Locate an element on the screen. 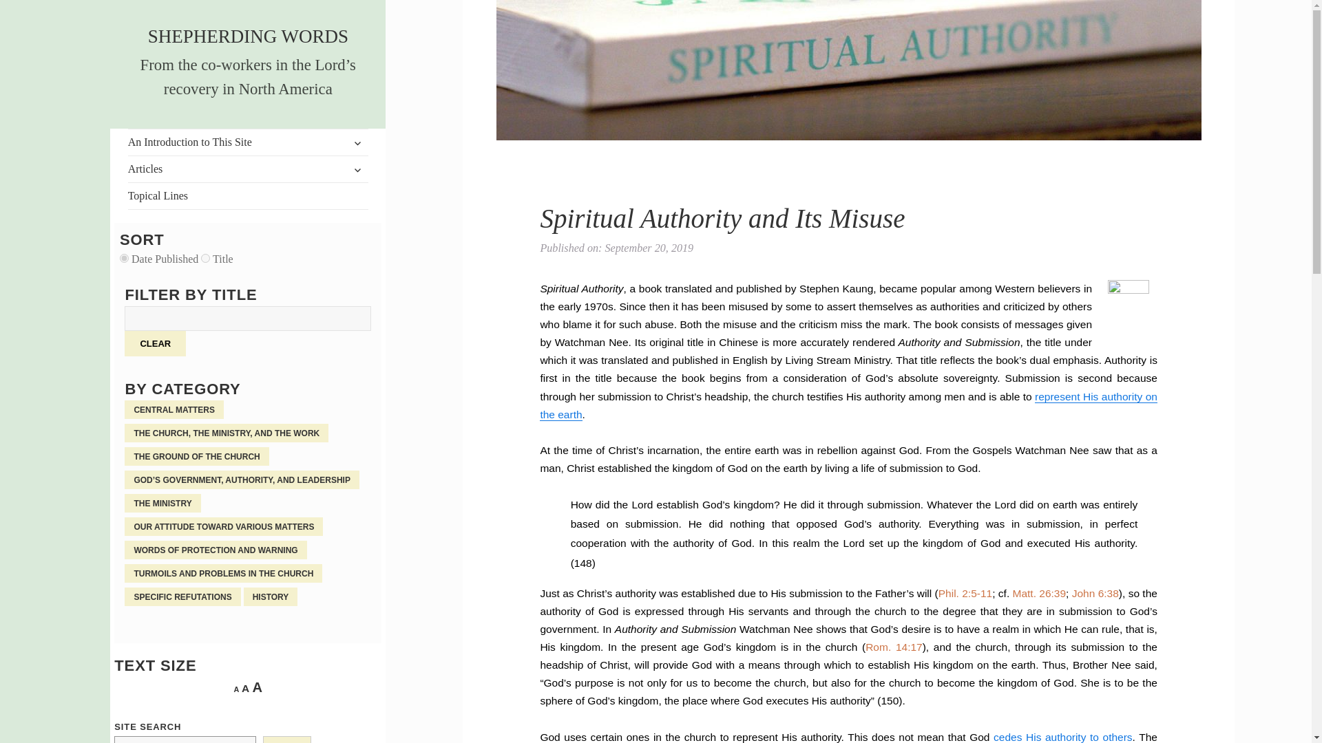 The height and width of the screenshot is (743, 1322). cedes His authority to others is located at coordinates (1063, 737).